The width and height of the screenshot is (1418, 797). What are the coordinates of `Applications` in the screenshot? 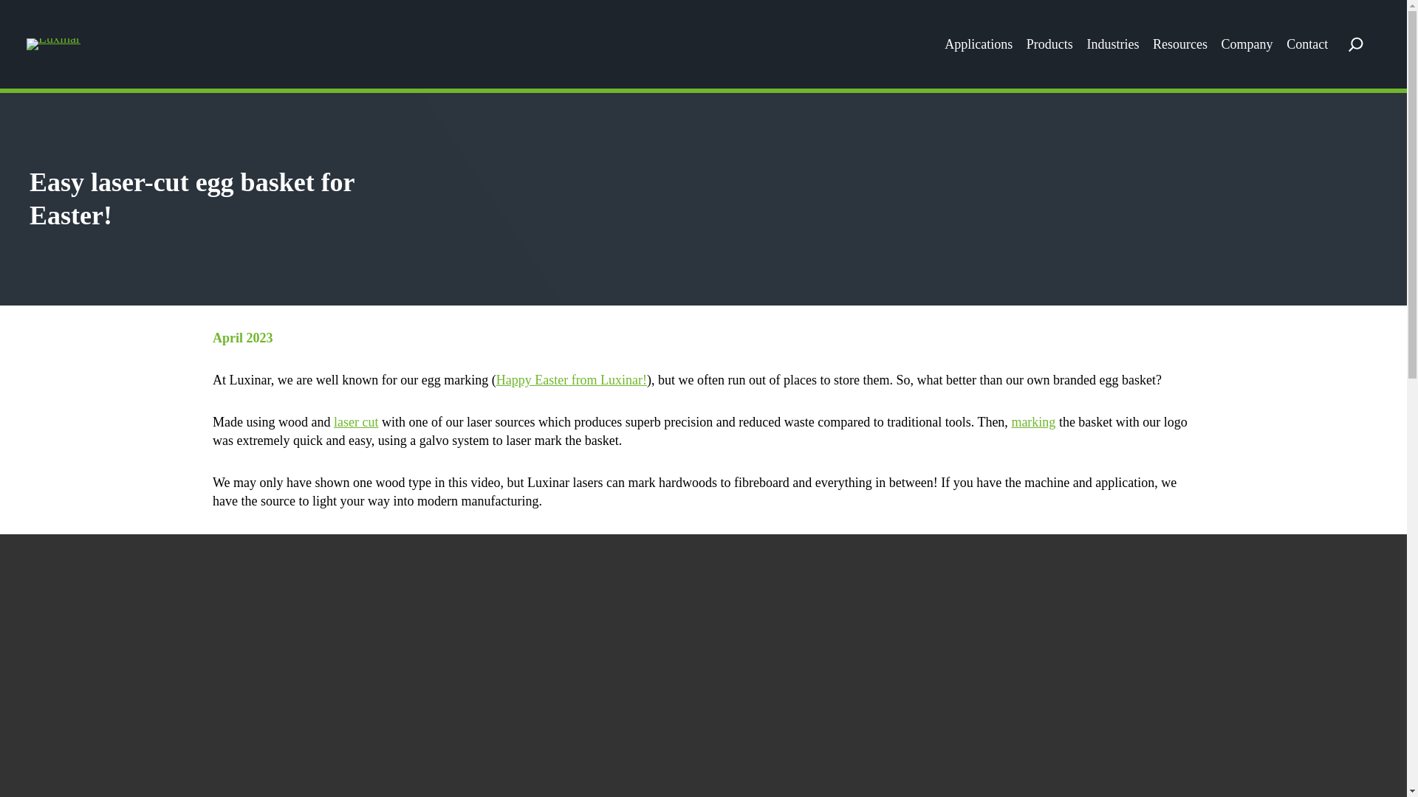 It's located at (978, 44).